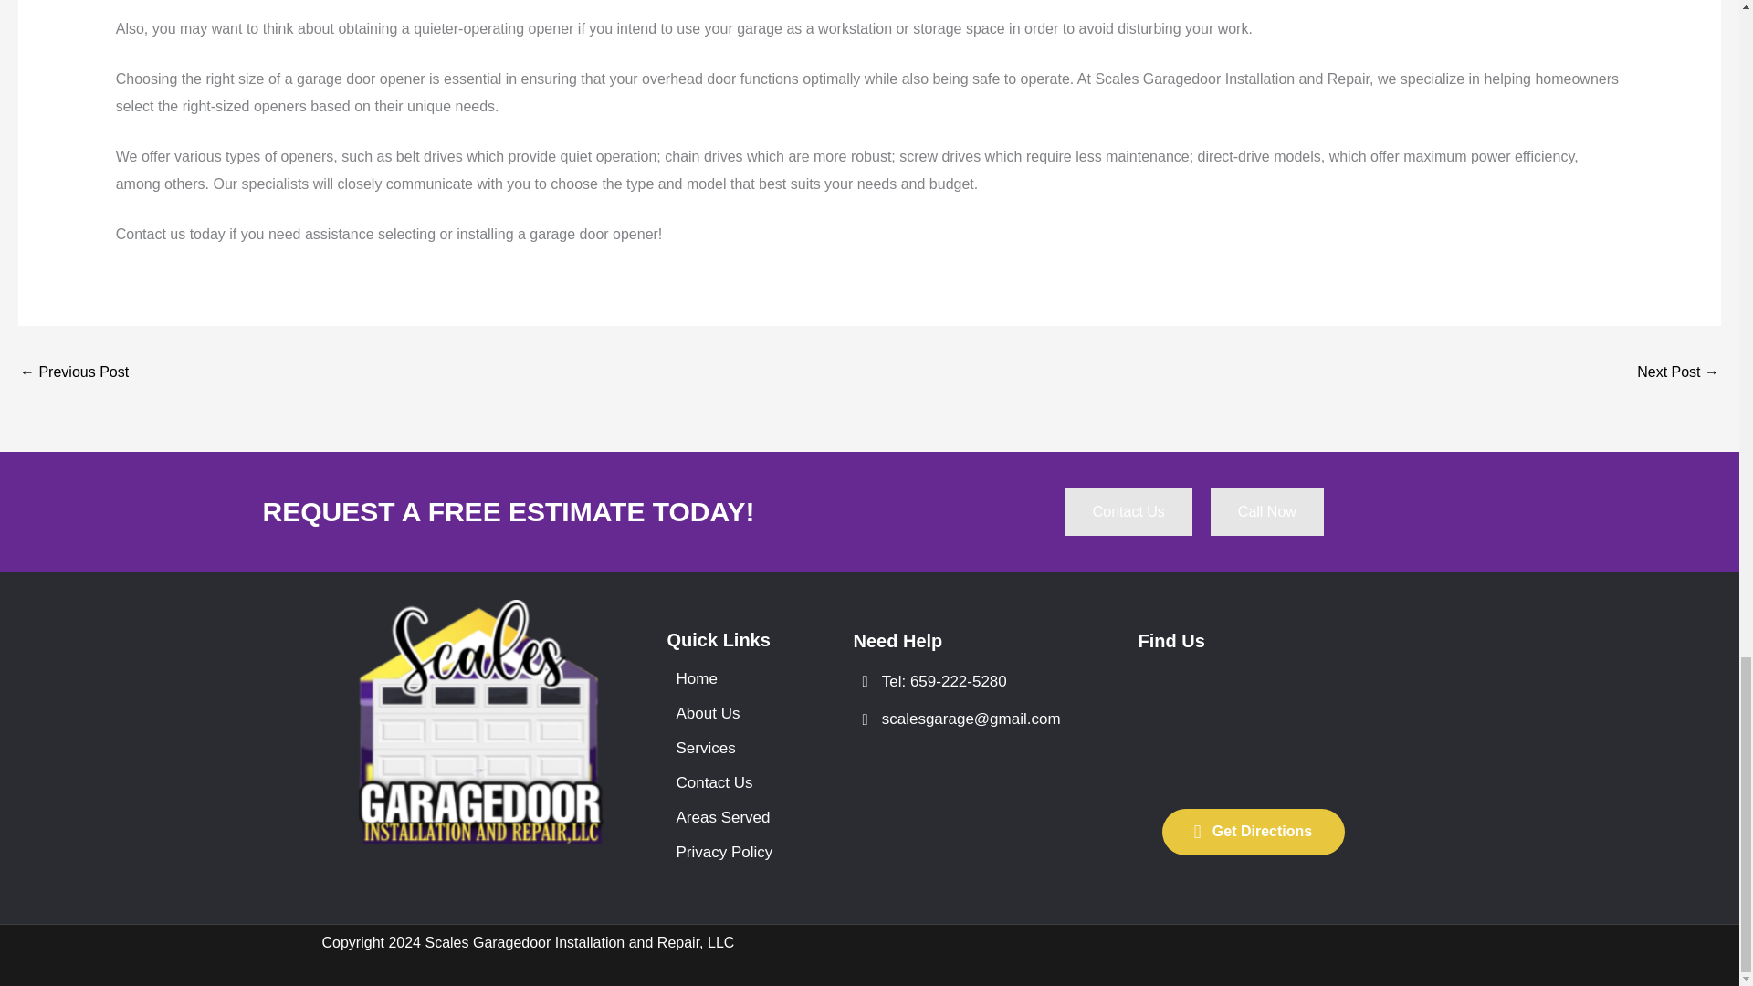  I want to click on Why Won't My Garage Door Close, so click(1678, 372).